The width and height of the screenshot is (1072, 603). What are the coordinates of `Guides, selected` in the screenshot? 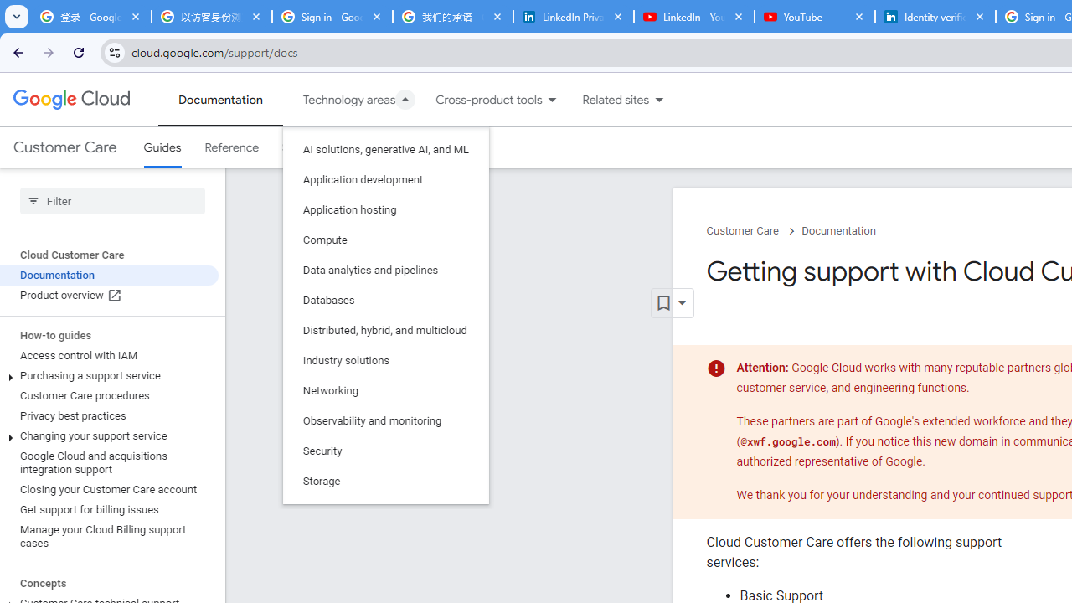 It's located at (162, 147).